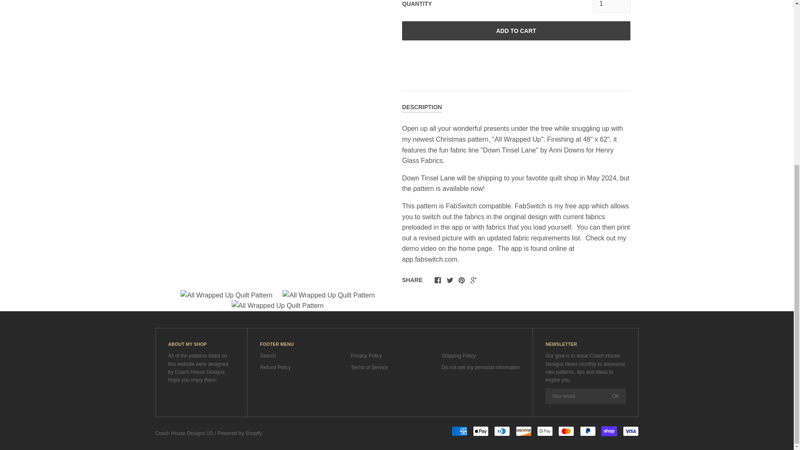  What do you see at coordinates (437, 280) in the screenshot?
I see `Facebook` at bounding box center [437, 280].